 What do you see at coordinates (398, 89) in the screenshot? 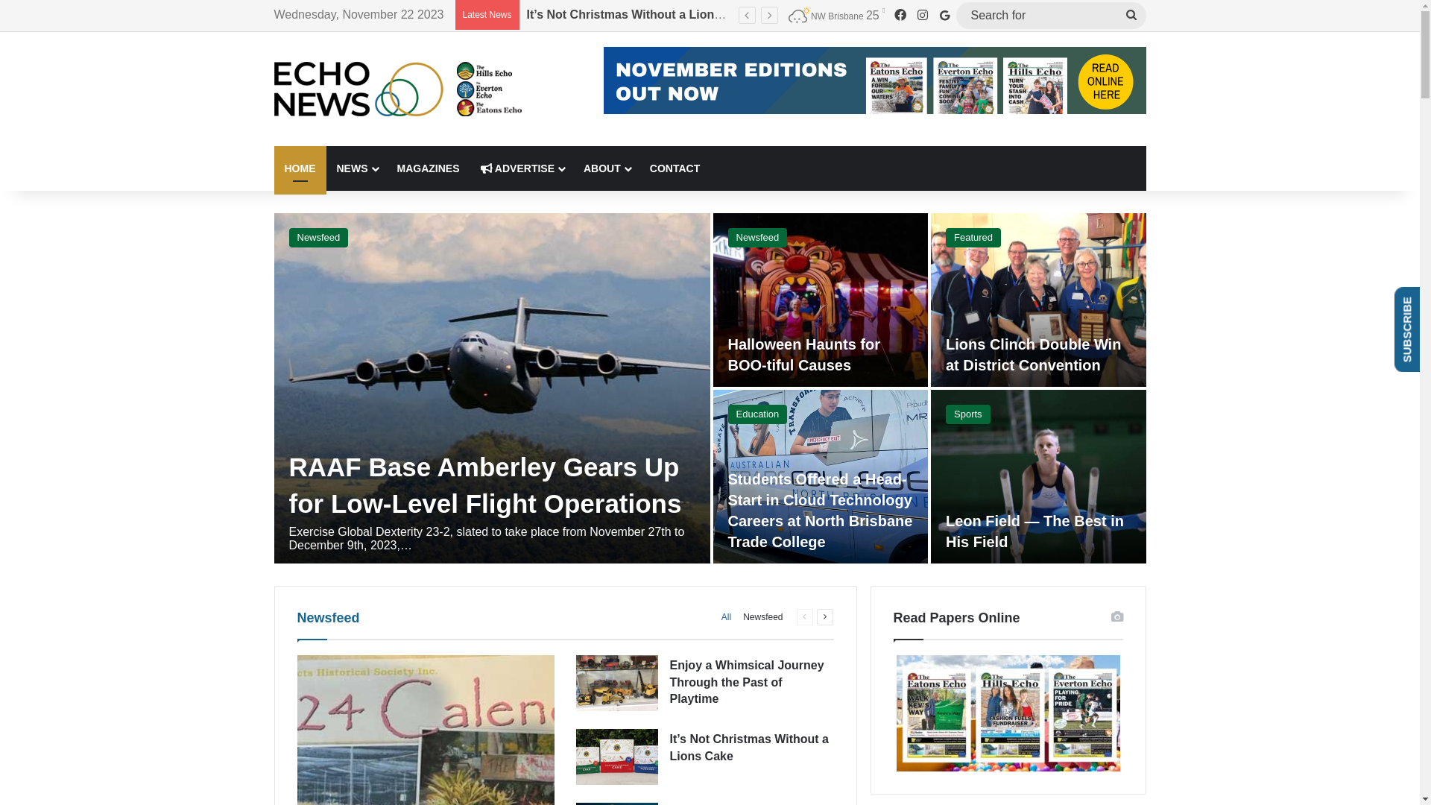
I see `Echo News` at bounding box center [398, 89].